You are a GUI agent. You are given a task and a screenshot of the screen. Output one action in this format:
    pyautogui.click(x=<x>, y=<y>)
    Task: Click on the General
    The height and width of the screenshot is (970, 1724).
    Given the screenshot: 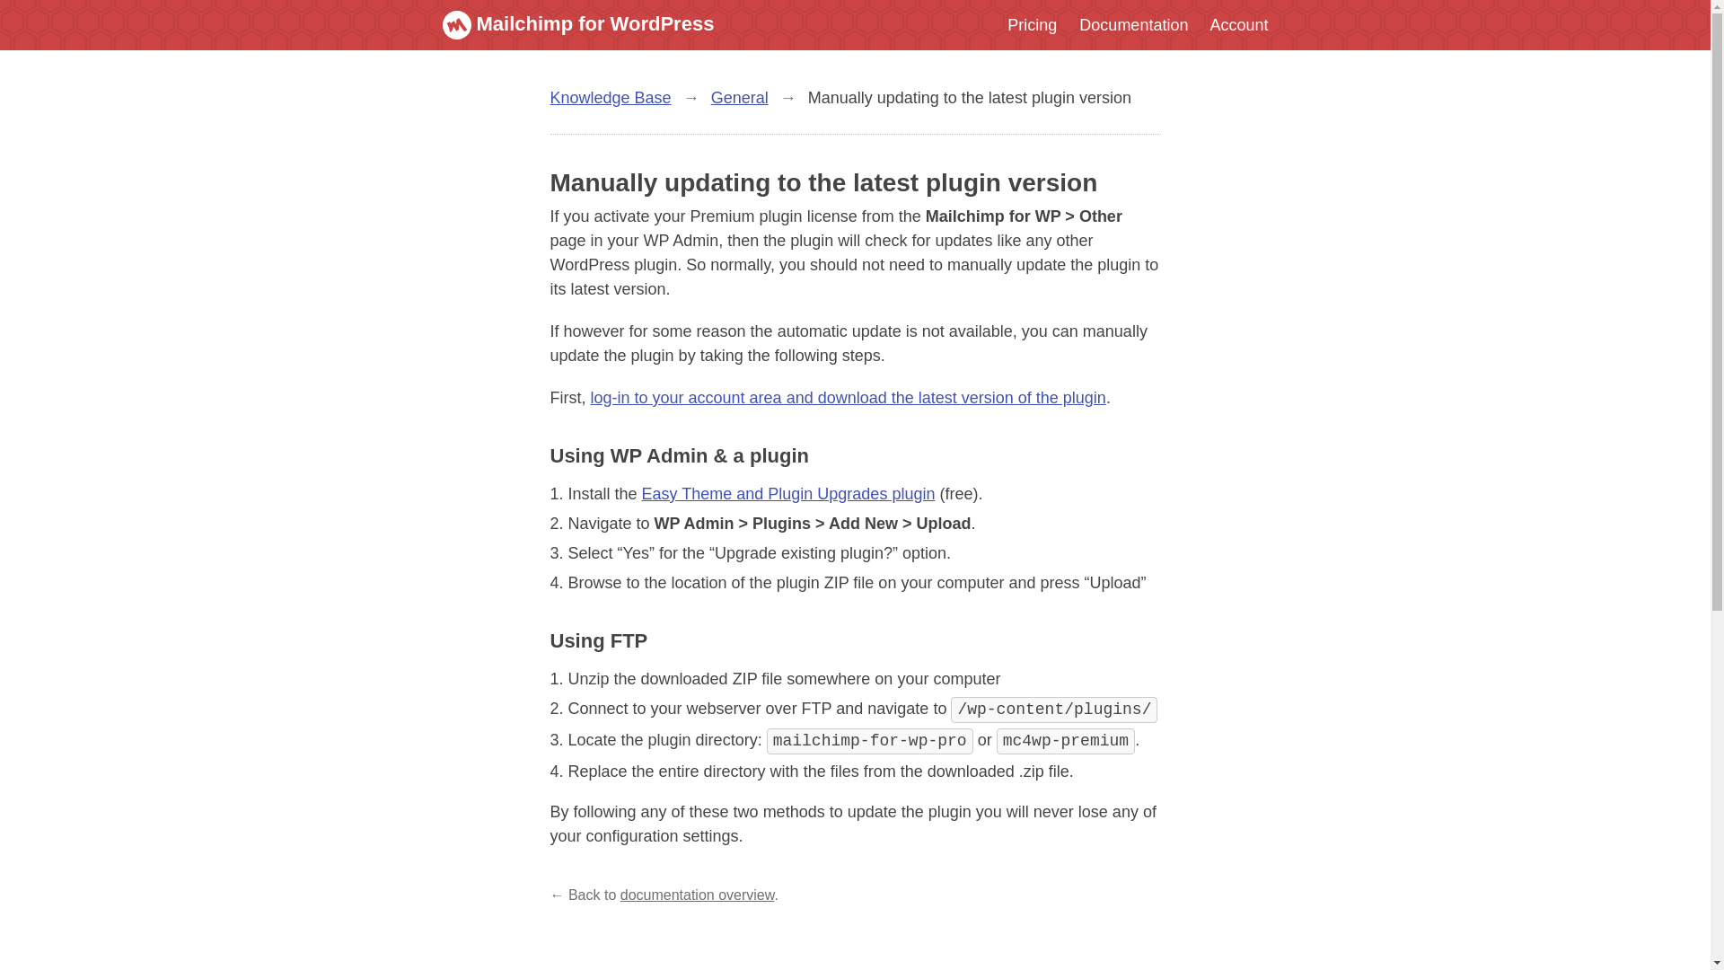 What is the action you would take?
    pyautogui.click(x=740, y=97)
    